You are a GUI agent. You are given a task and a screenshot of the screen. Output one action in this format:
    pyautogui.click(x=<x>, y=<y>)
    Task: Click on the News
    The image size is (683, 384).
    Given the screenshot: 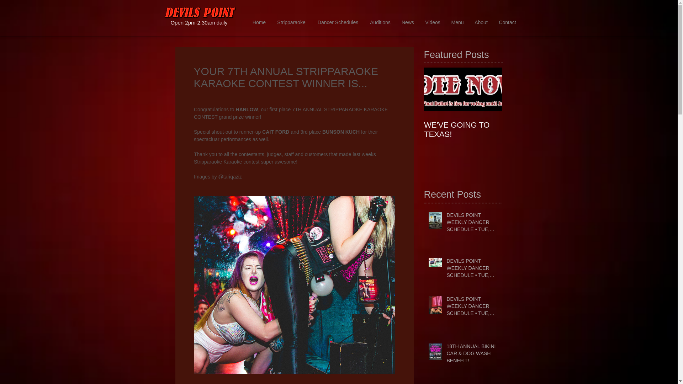 What is the action you would take?
    pyautogui.click(x=408, y=23)
    